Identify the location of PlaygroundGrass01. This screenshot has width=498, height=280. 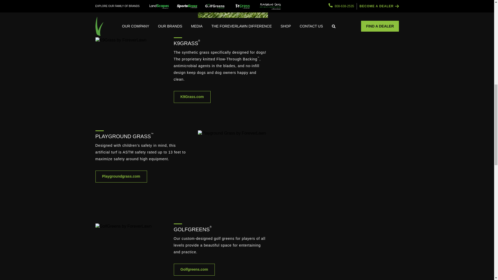
(233, 167).